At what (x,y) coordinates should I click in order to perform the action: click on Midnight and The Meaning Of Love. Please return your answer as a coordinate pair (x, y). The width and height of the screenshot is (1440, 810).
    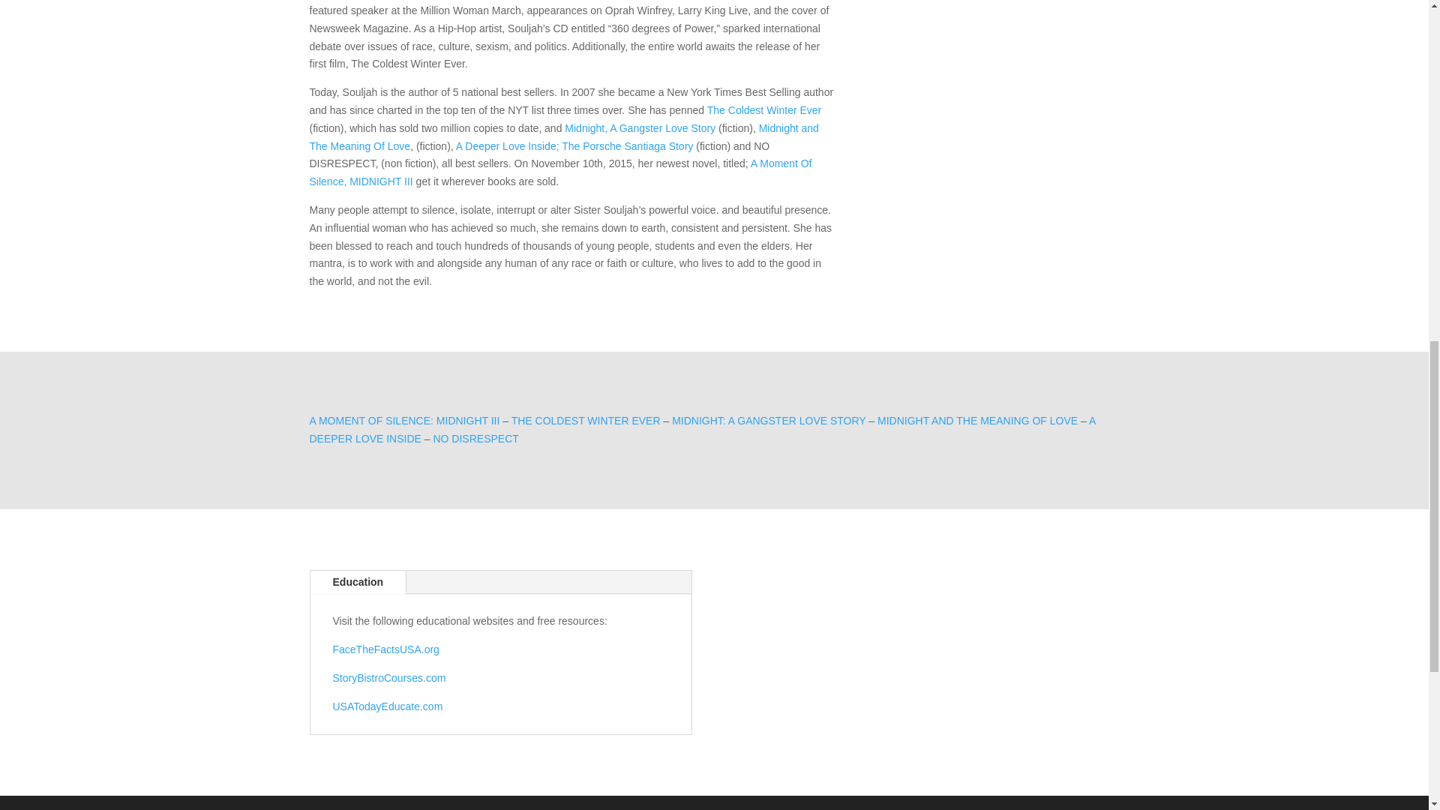
    Looking at the image, I should click on (563, 137).